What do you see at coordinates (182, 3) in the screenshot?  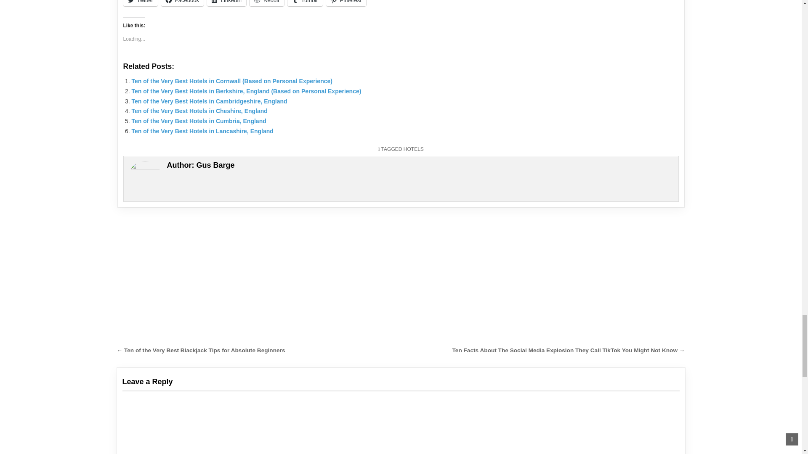 I see `Click to share on Facebook` at bounding box center [182, 3].